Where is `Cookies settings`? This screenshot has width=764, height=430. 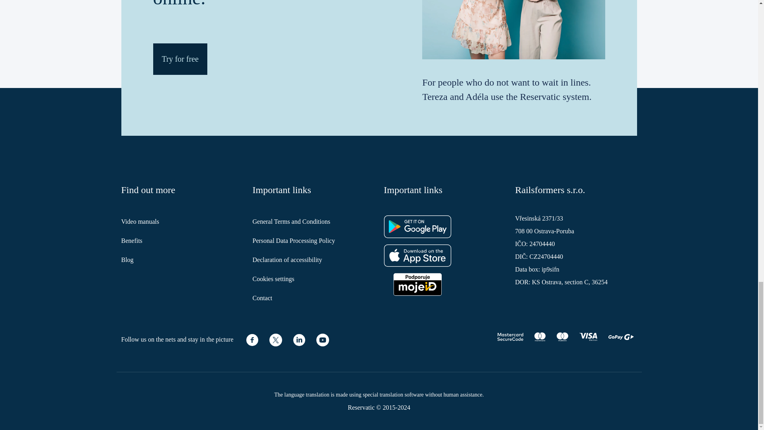
Cookies settings is located at coordinates (273, 279).